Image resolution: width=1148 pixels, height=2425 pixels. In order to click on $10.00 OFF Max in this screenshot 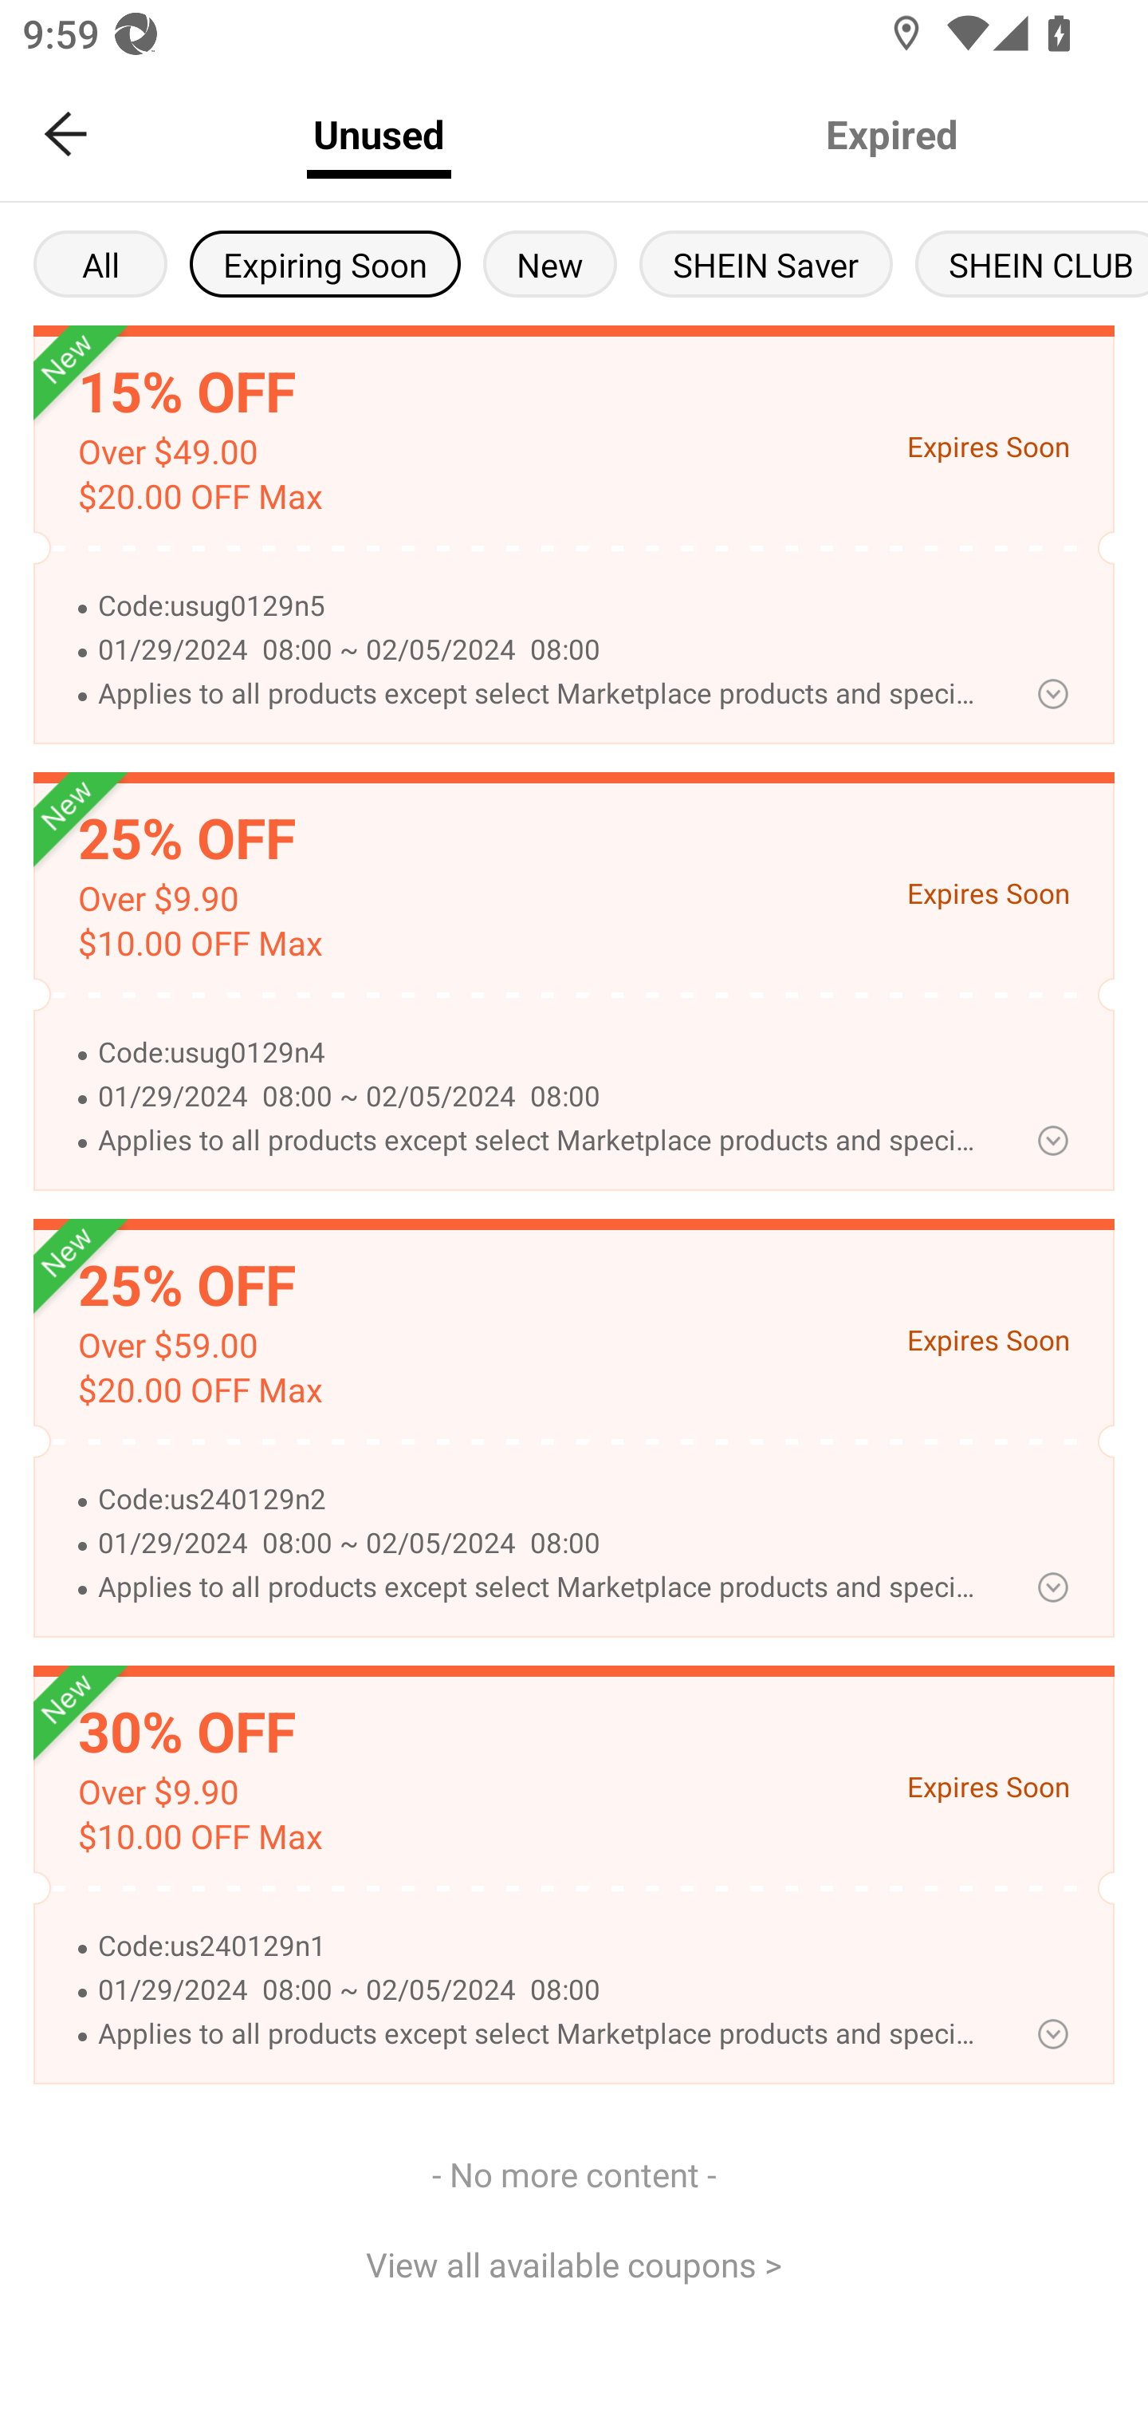, I will do `click(199, 943)`.